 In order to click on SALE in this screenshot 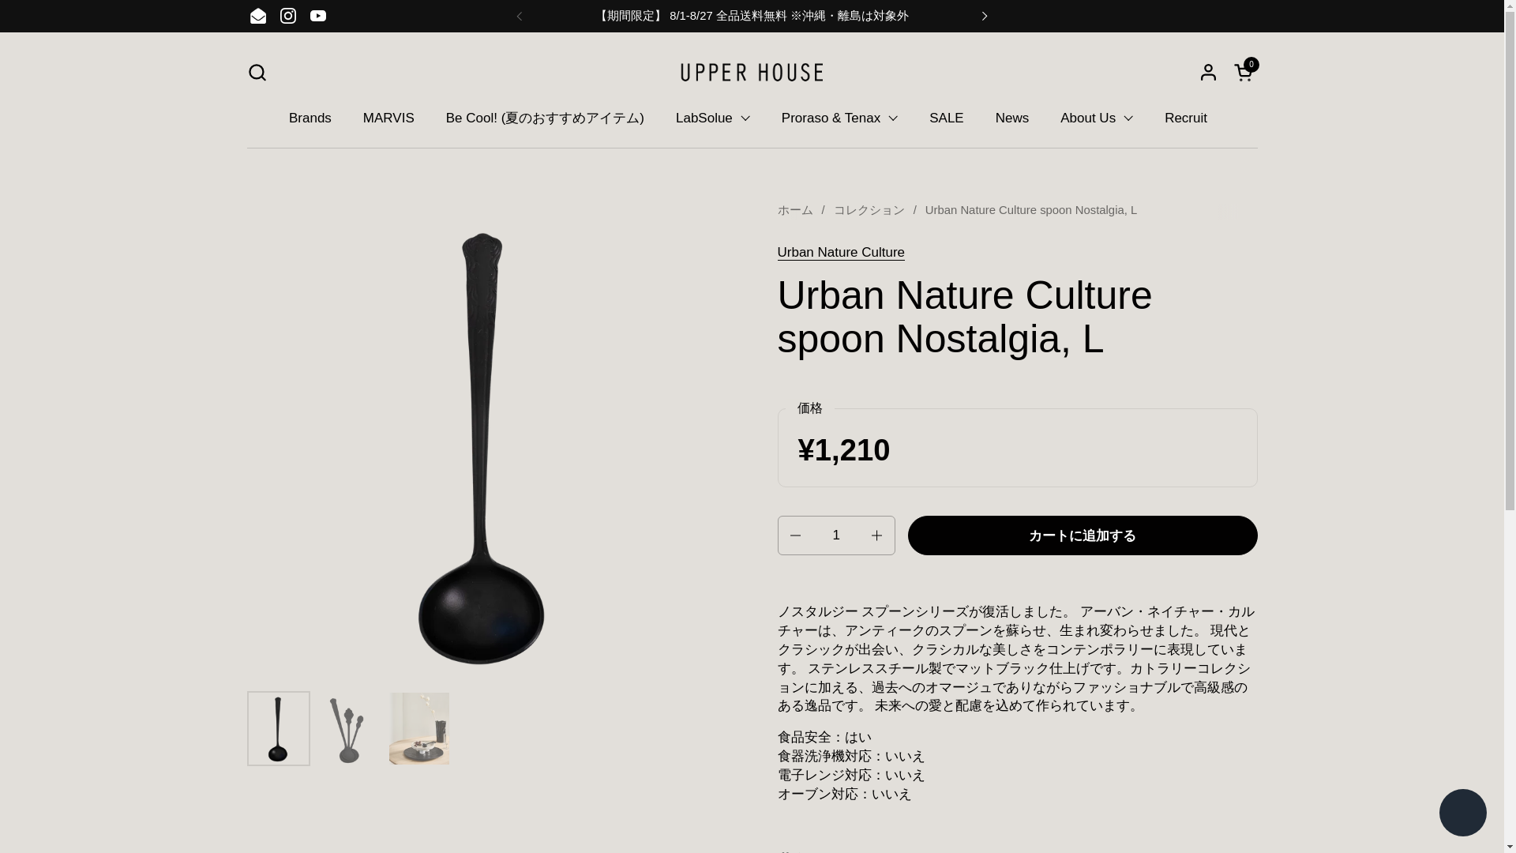, I will do `click(946, 118)`.